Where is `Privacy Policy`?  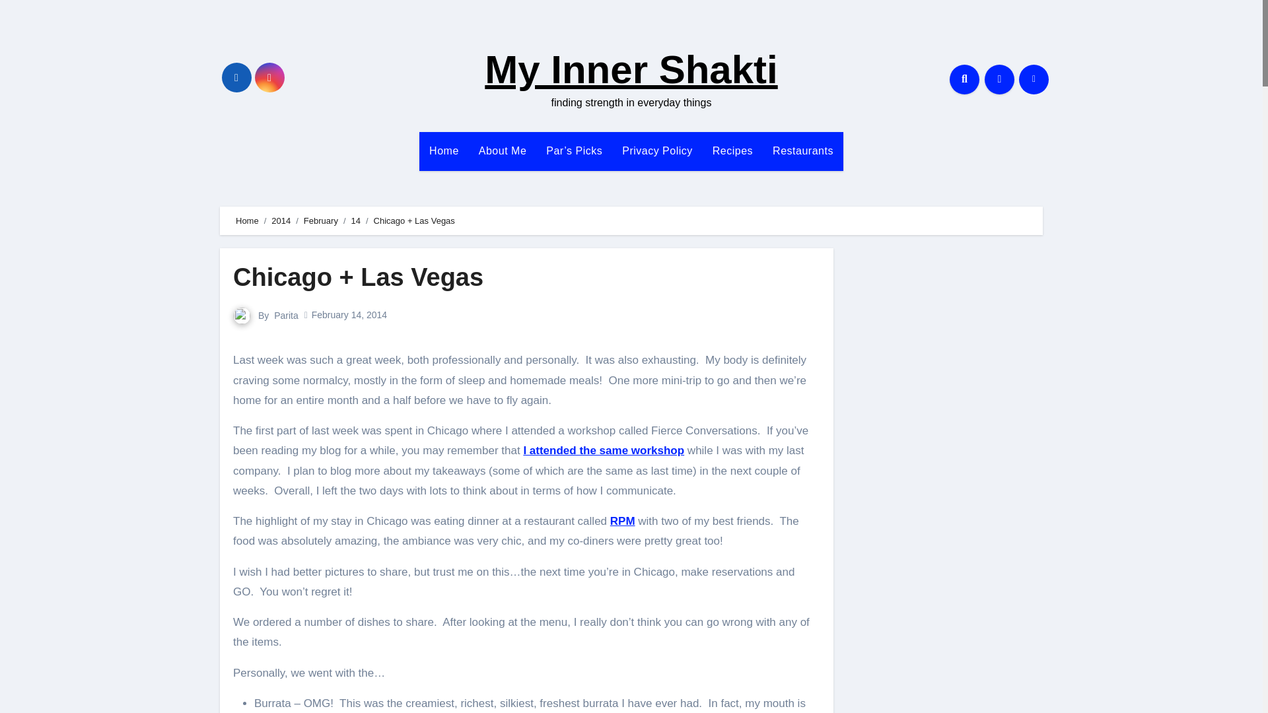 Privacy Policy is located at coordinates (657, 151).